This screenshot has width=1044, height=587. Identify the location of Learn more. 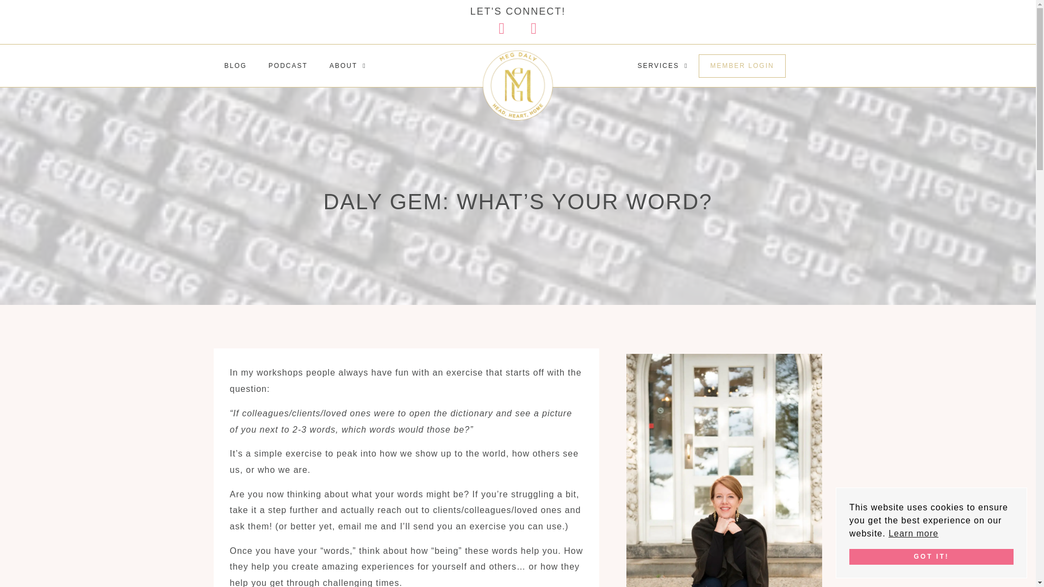
(913, 533).